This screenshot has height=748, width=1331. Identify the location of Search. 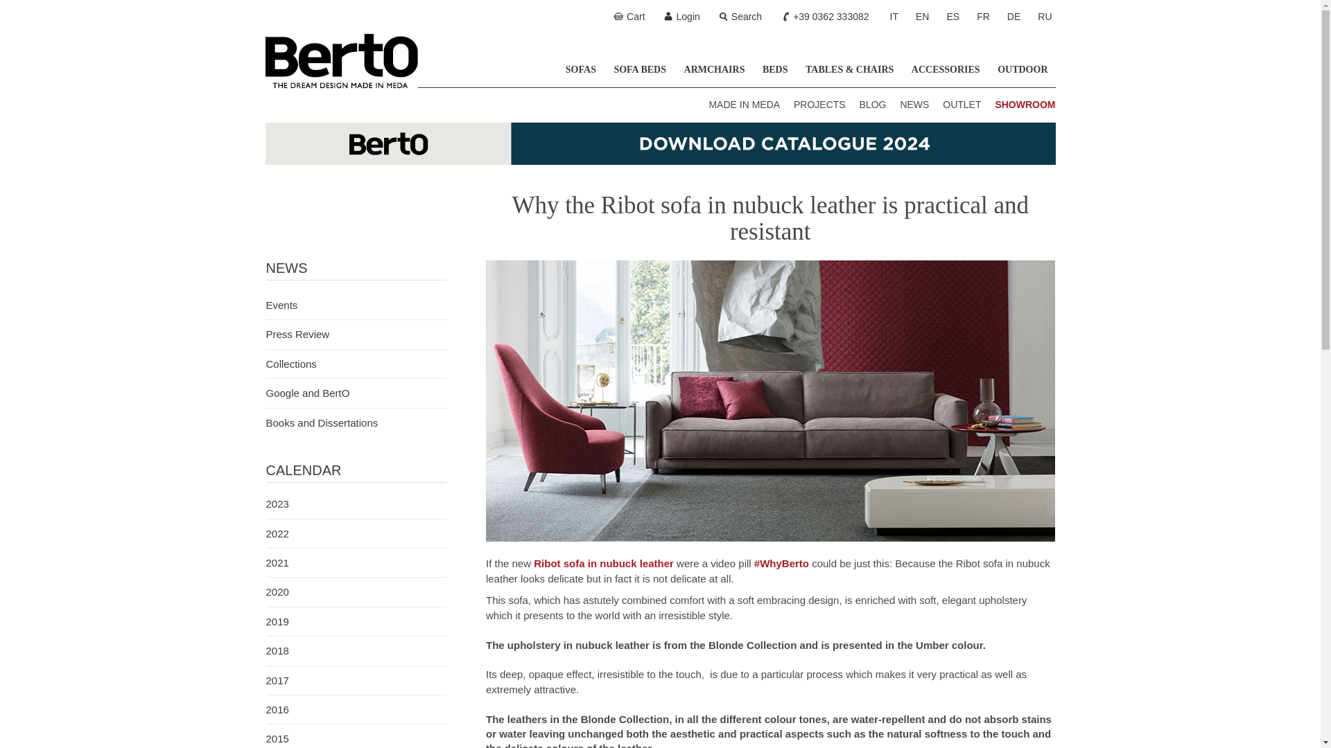
(743, 17).